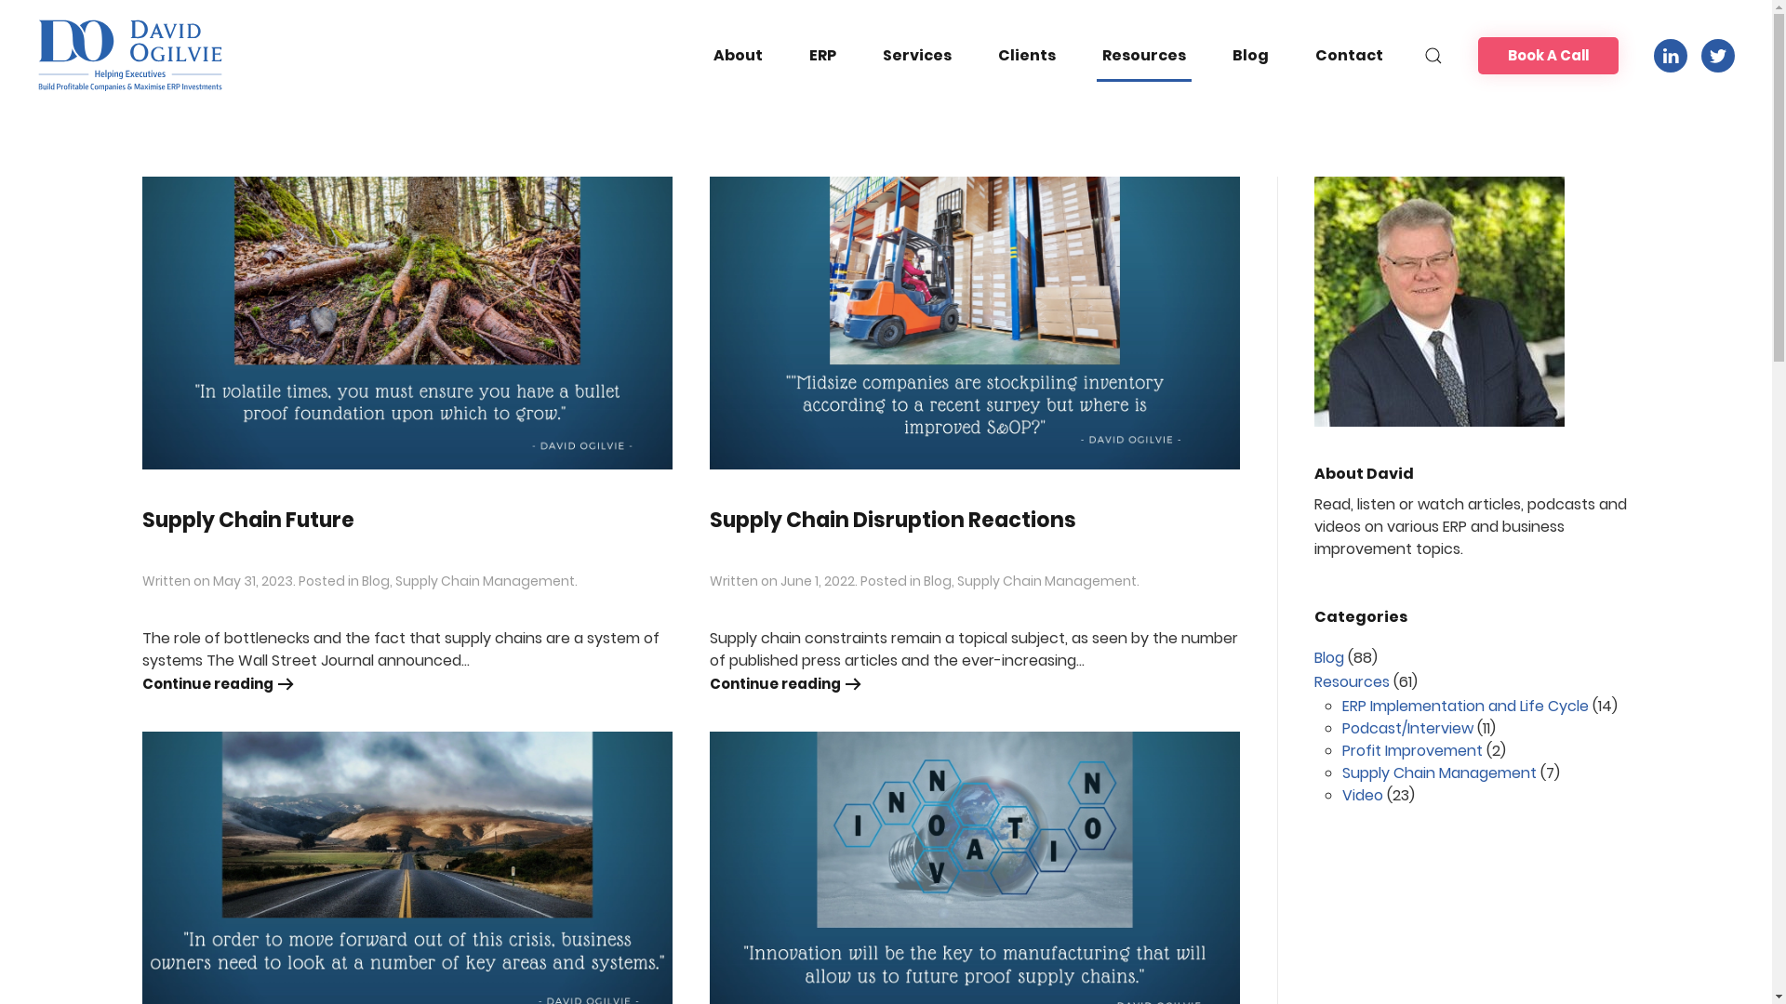  I want to click on Clients, so click(1027, 56).